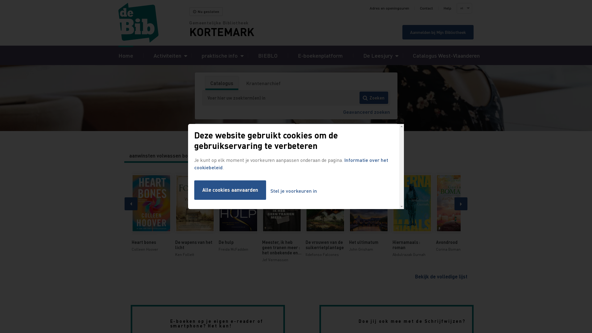 The width and height of the screenshot is (592, 333). I want to click on De wapens van het licht
Ken Follett, so click(195, 216).